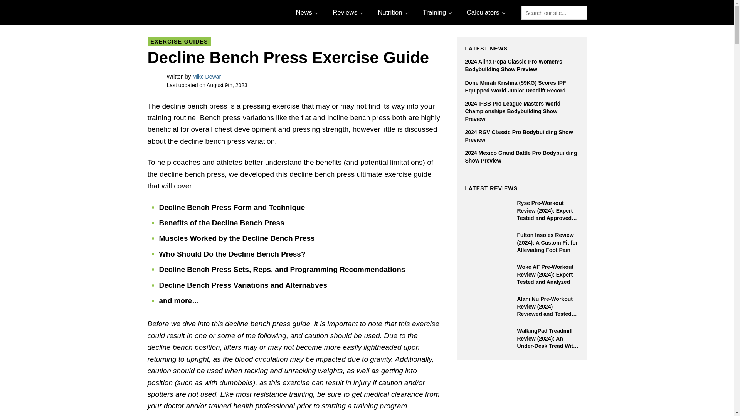  I want to click on Reviews, so click(347, 12).